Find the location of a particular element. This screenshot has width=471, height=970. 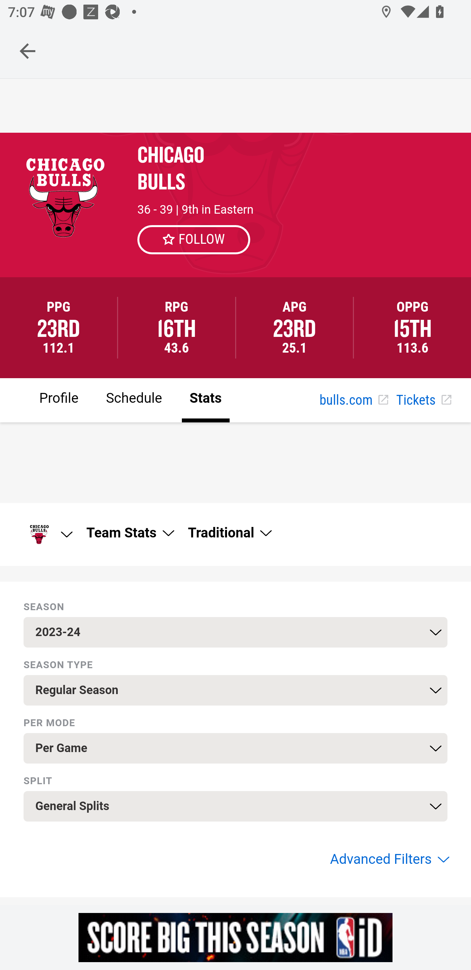

Profile is located at coordinates (59, 400).